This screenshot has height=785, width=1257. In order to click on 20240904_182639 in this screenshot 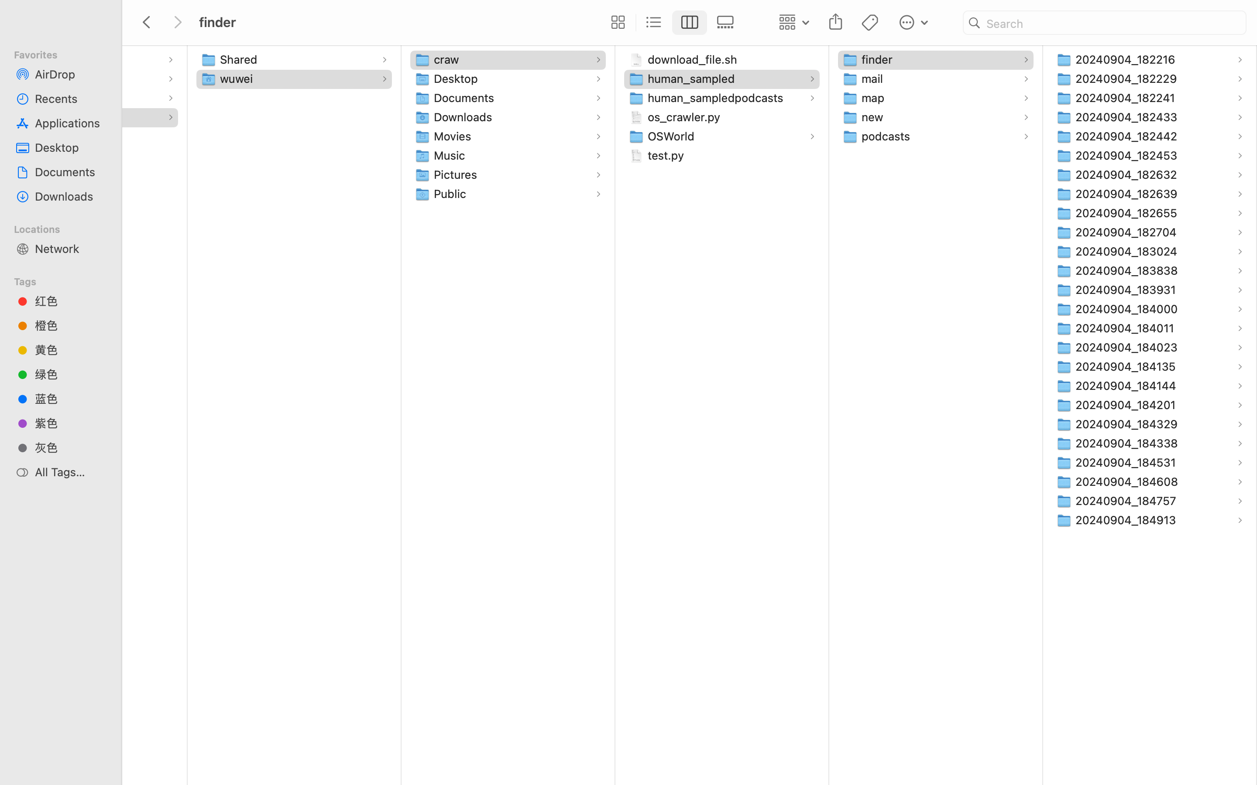, I will do `click(1128, 194)`.